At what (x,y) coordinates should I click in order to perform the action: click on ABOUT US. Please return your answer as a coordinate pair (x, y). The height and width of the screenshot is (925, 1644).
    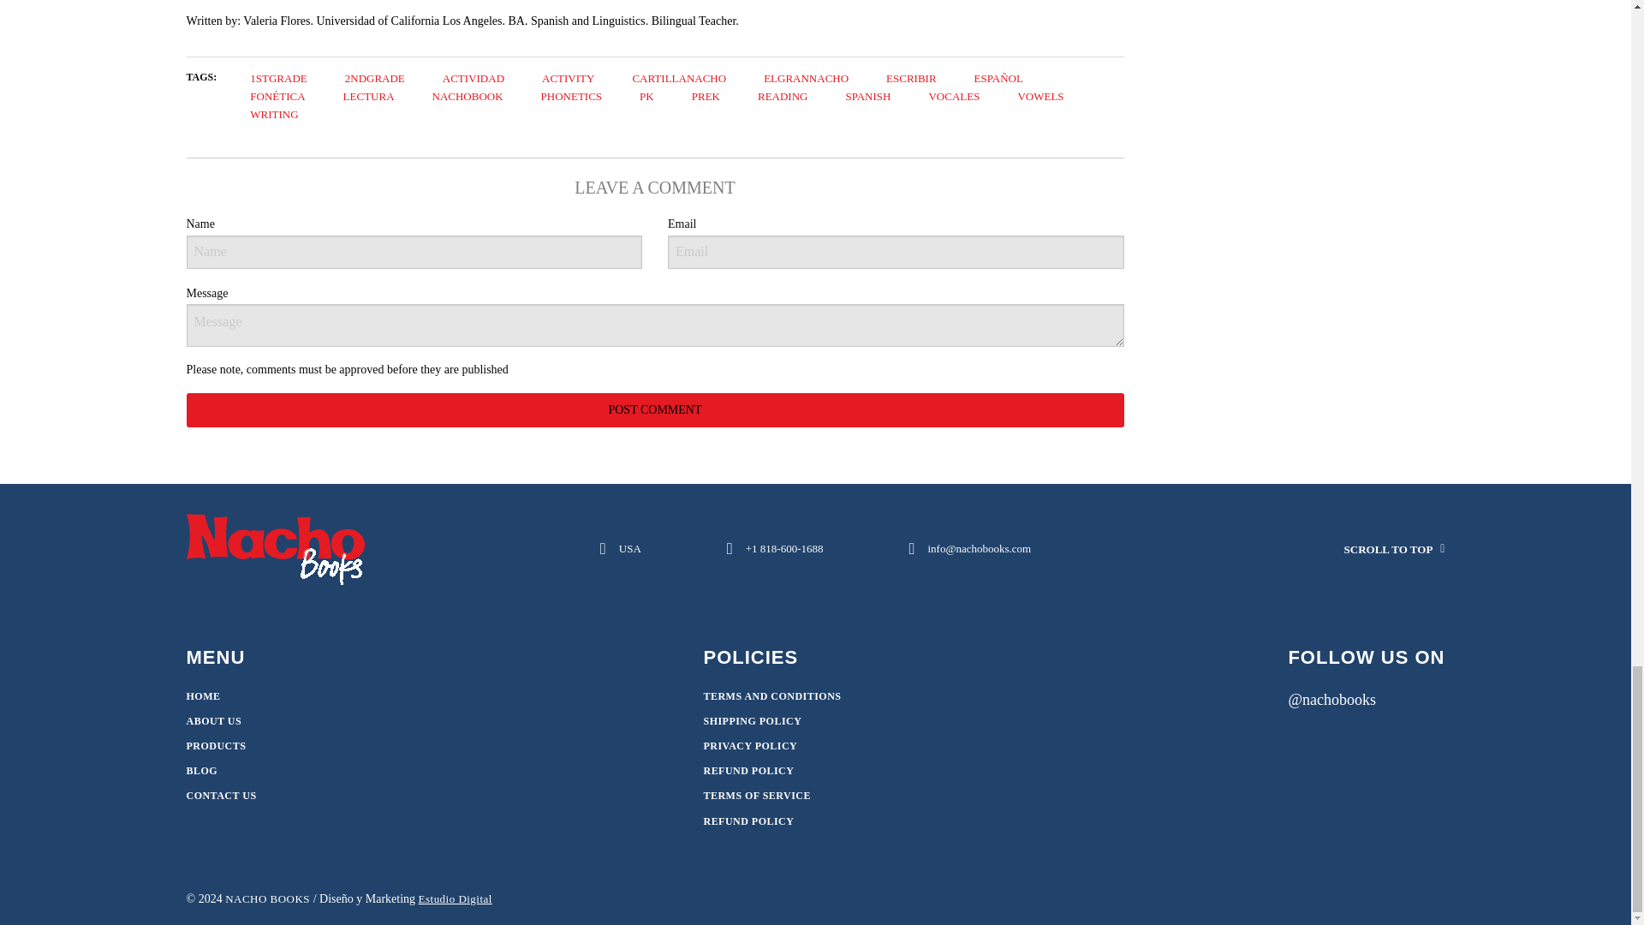
    Looking at the image, I should click on (214, 720).